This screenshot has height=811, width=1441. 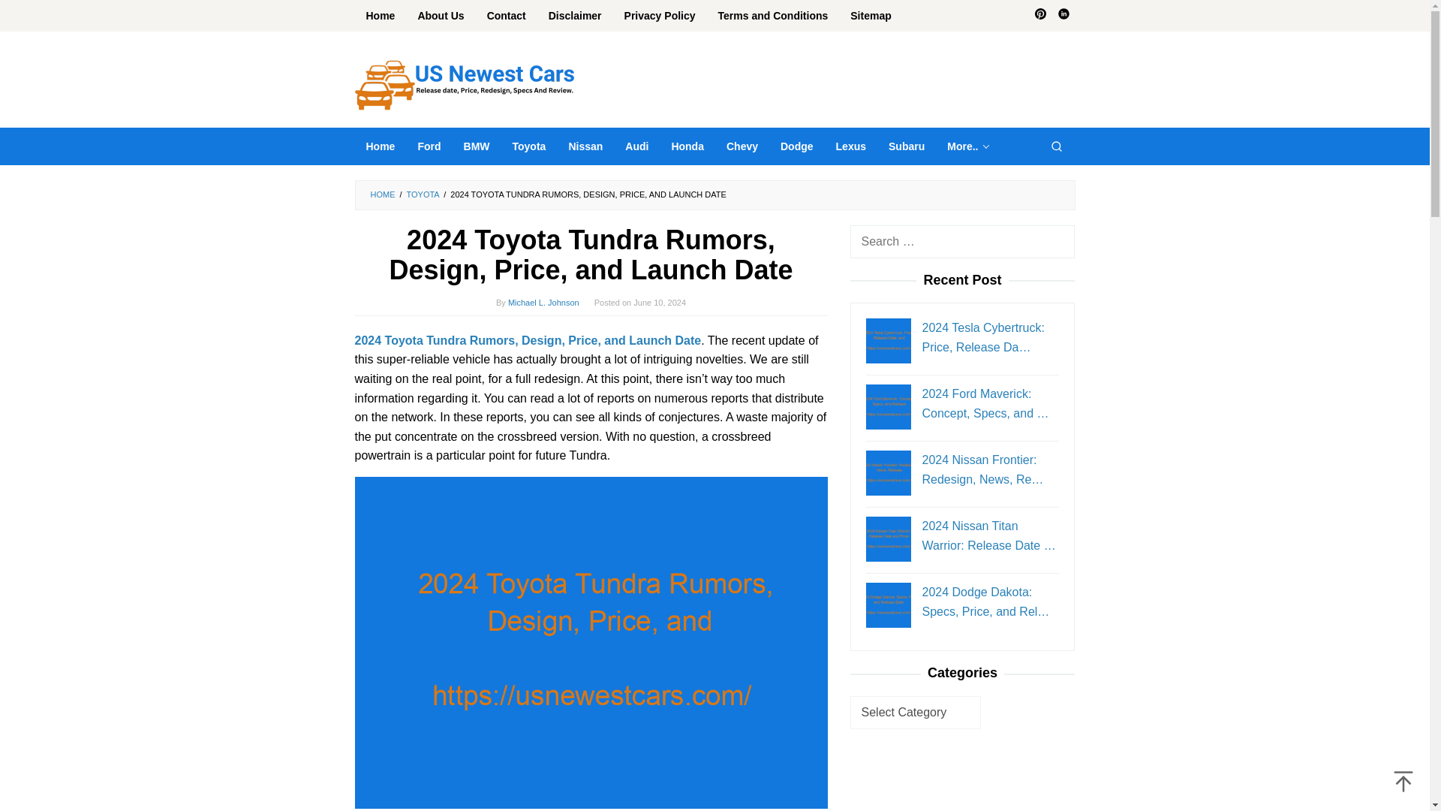 I want to click on Nissan, so click(x=585, y=146).